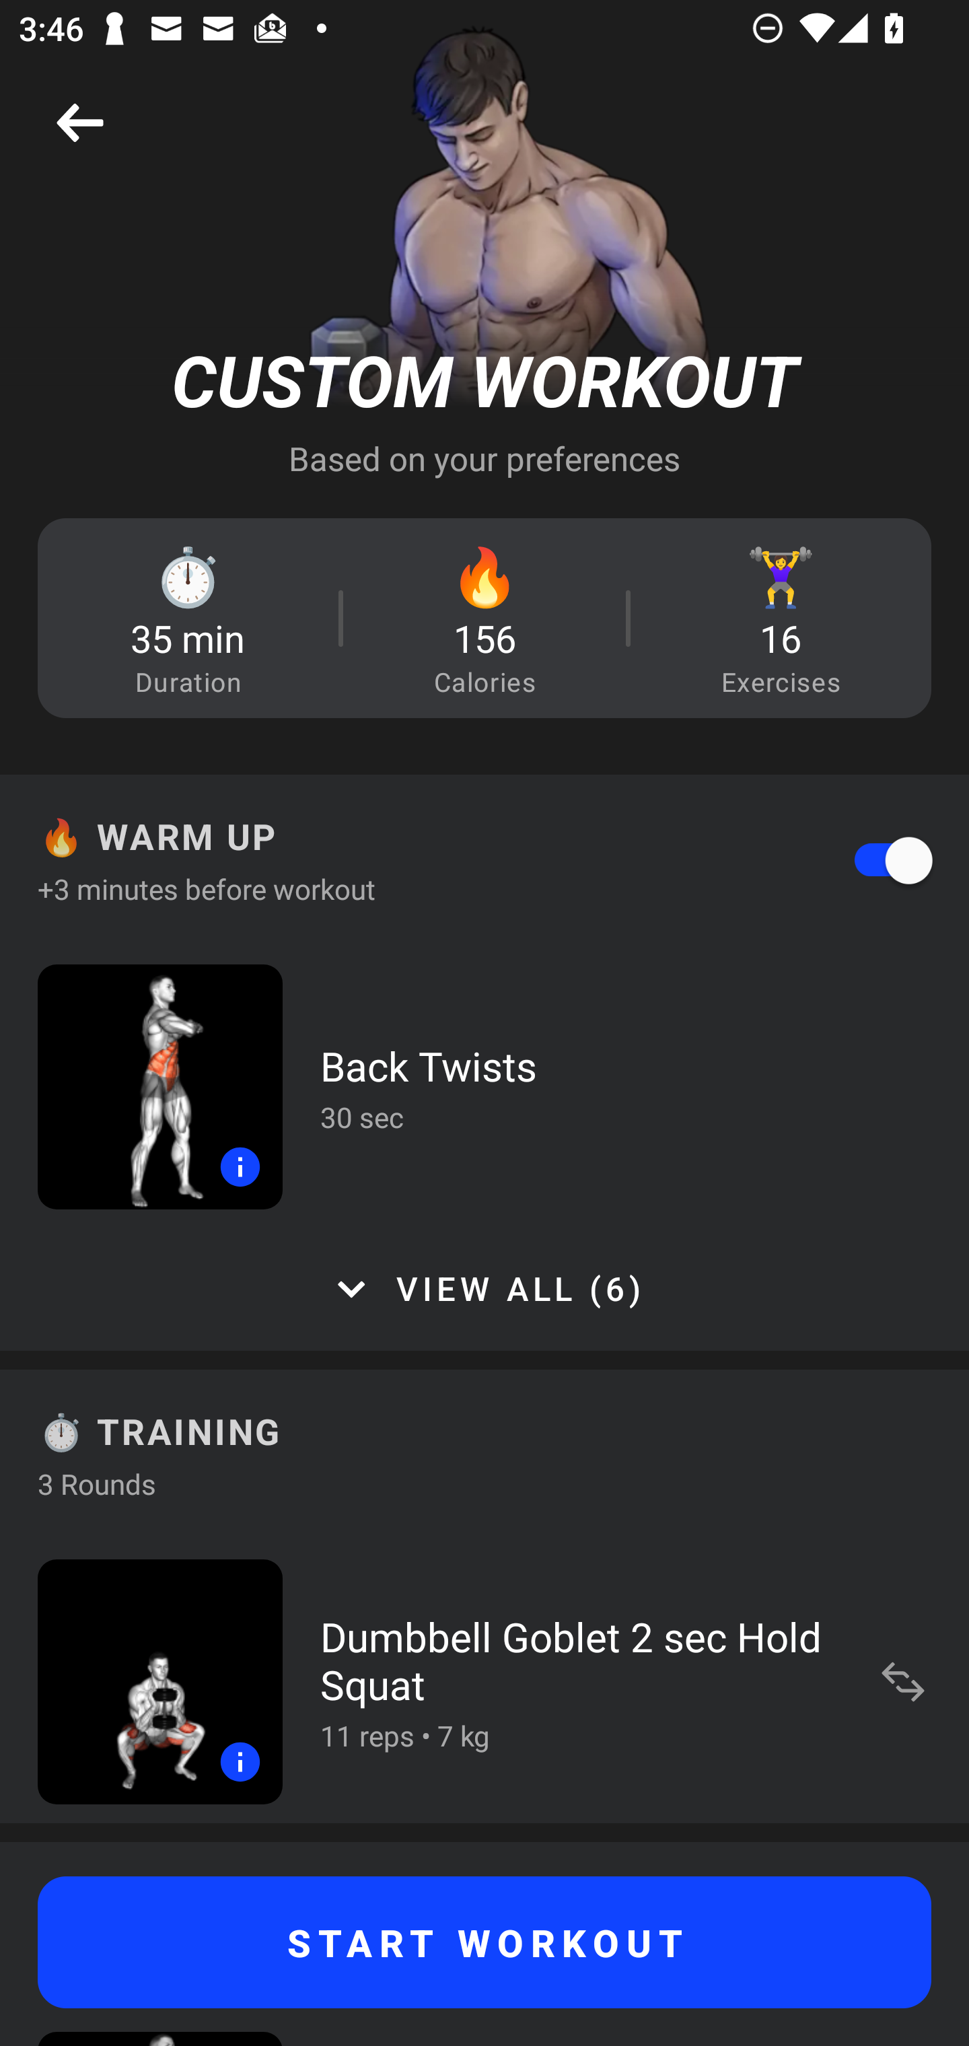 The height and width of the screenshot is (2046, 969). I want to click on VIEW ALL (6), so click(485, 1289).